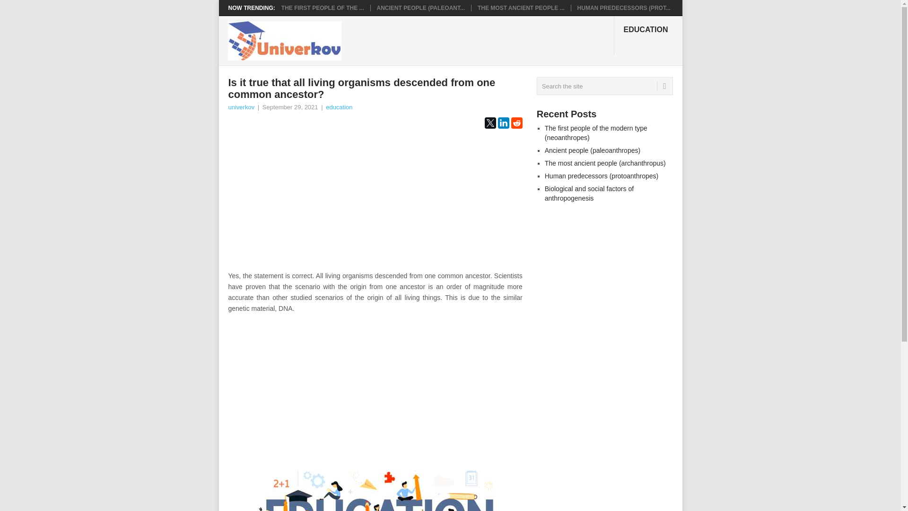  Describe the element at coordinates (604, 86) in the screenshot. I see `Search the site` at that location.